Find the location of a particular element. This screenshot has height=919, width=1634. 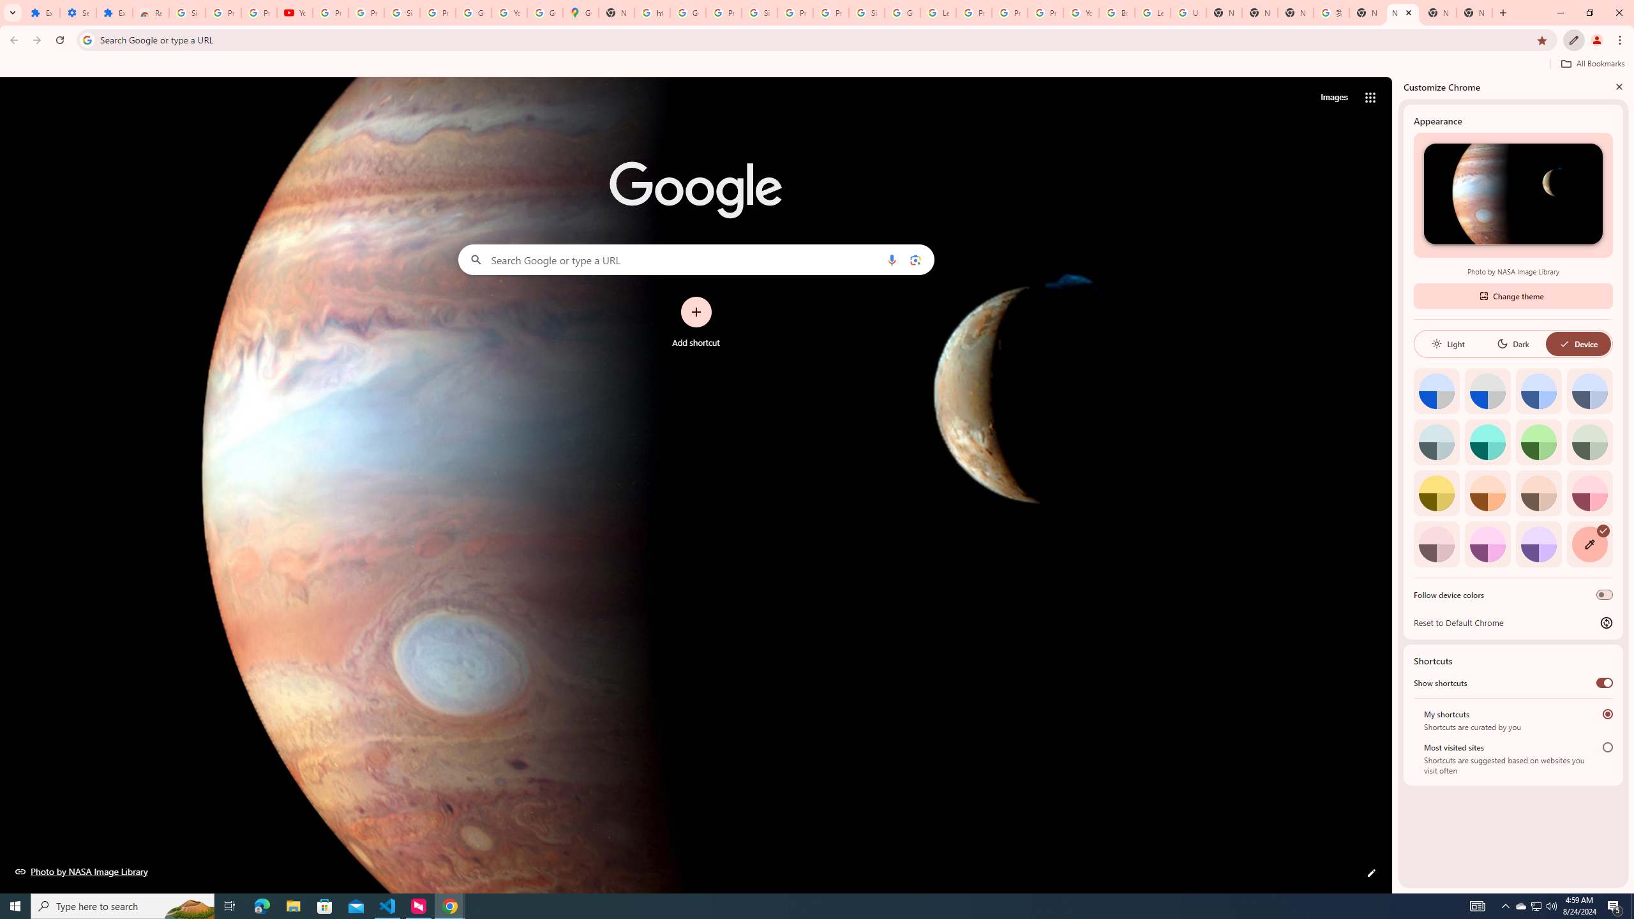

Pink is located at coordinates (1436, 544).